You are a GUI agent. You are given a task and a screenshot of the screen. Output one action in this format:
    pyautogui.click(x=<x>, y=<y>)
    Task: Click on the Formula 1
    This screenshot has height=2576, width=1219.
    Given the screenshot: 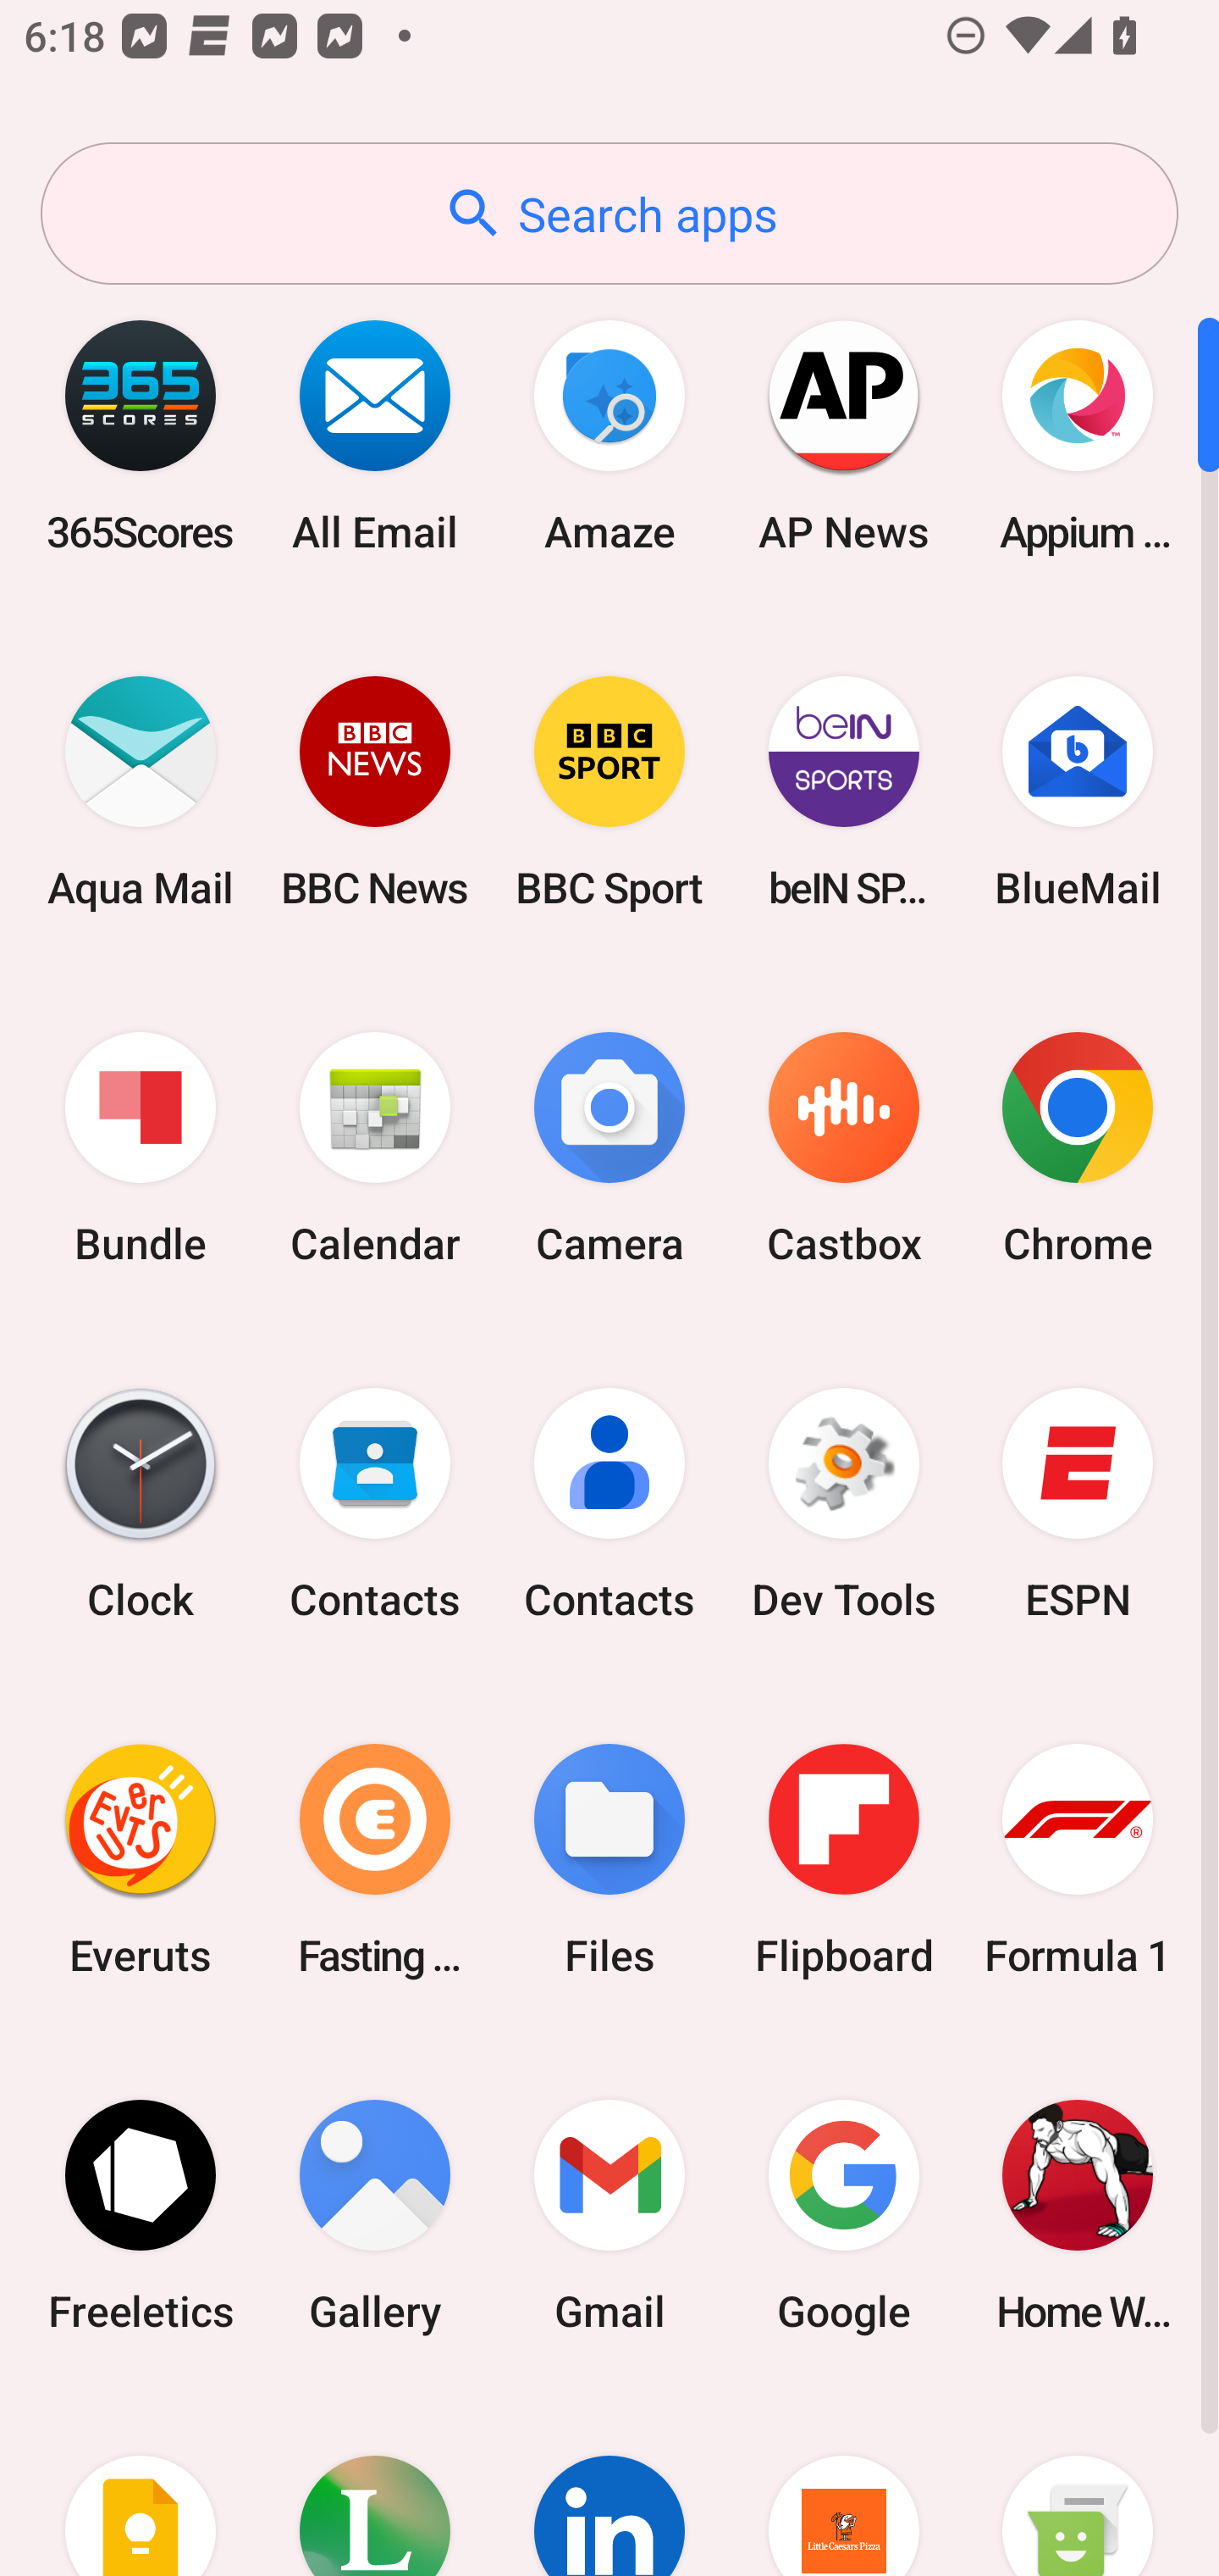 What is the action you would take?
    pyautogui.click(x=1078, y=1859)
    